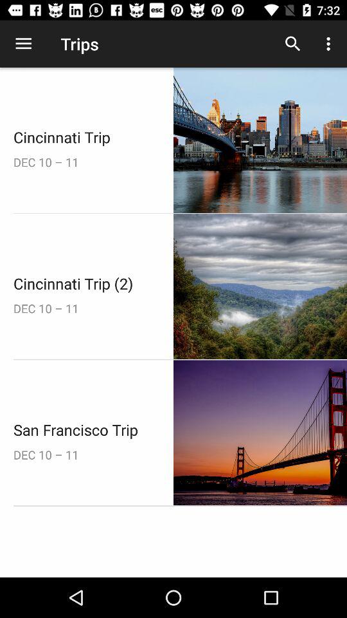  I want to click on tap icon above the cincinnati trip, so click(23, 44).